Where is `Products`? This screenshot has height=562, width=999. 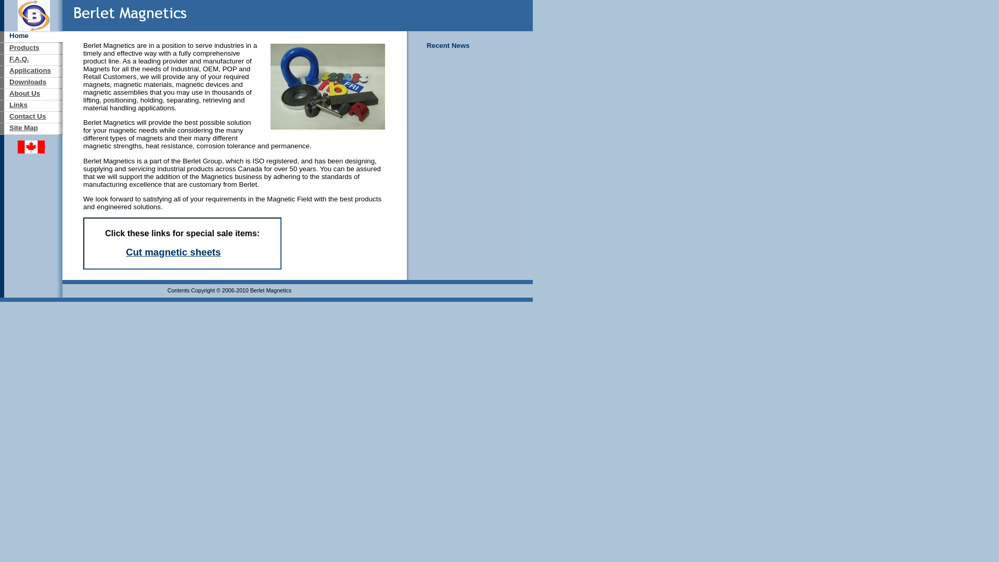 Products is located at coordinates (24, 48).